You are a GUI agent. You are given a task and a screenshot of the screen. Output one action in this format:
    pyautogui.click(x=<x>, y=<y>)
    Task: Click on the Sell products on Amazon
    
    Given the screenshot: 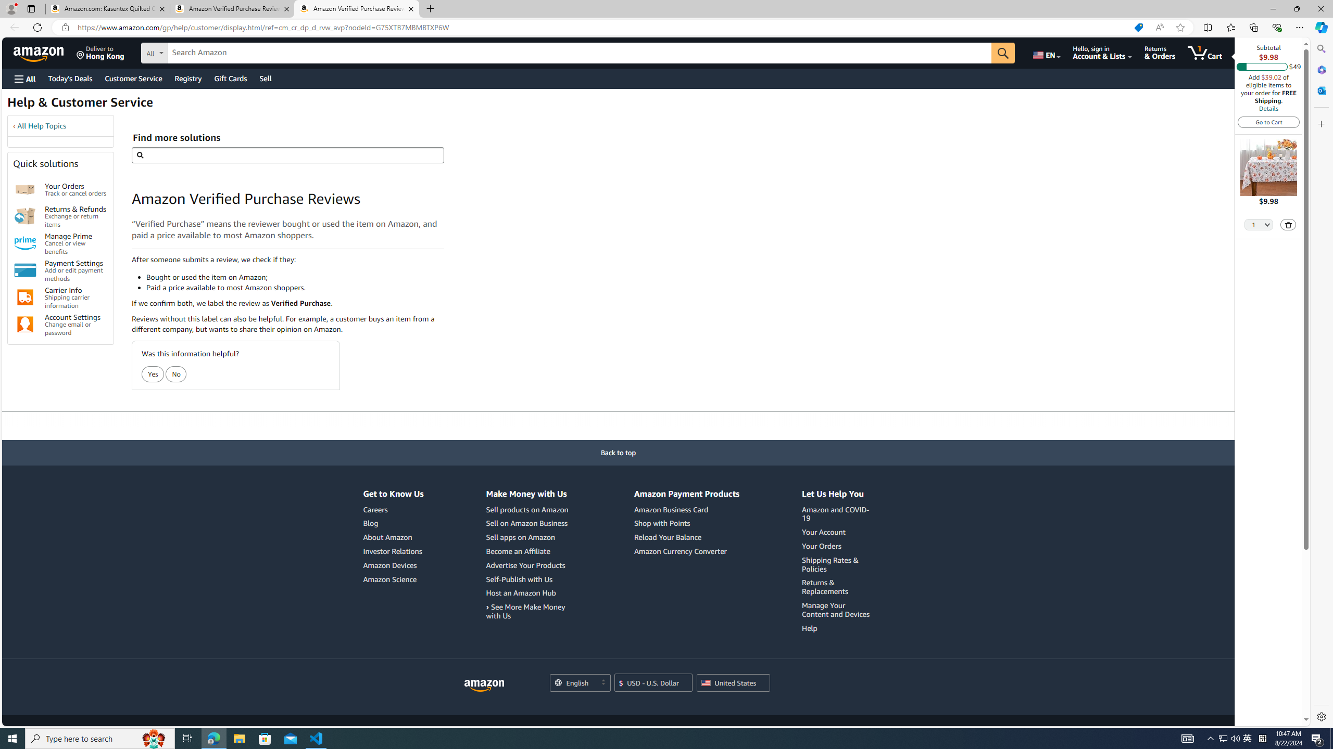 What is the action you would take?
    pyautogui.click(x=528, y=510)
    